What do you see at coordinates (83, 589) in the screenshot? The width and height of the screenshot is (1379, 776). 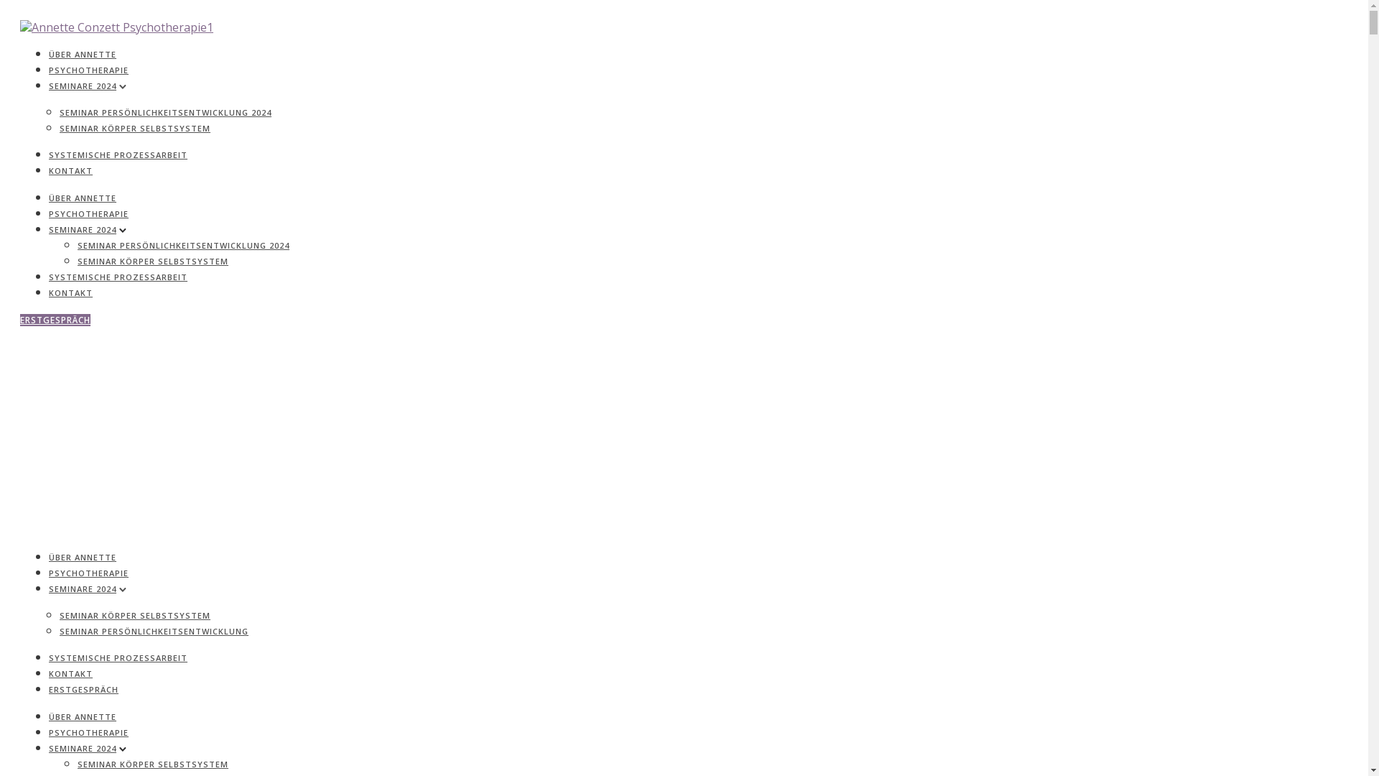 I see `SEMINARE 2024` at bounding box center [83, 589].